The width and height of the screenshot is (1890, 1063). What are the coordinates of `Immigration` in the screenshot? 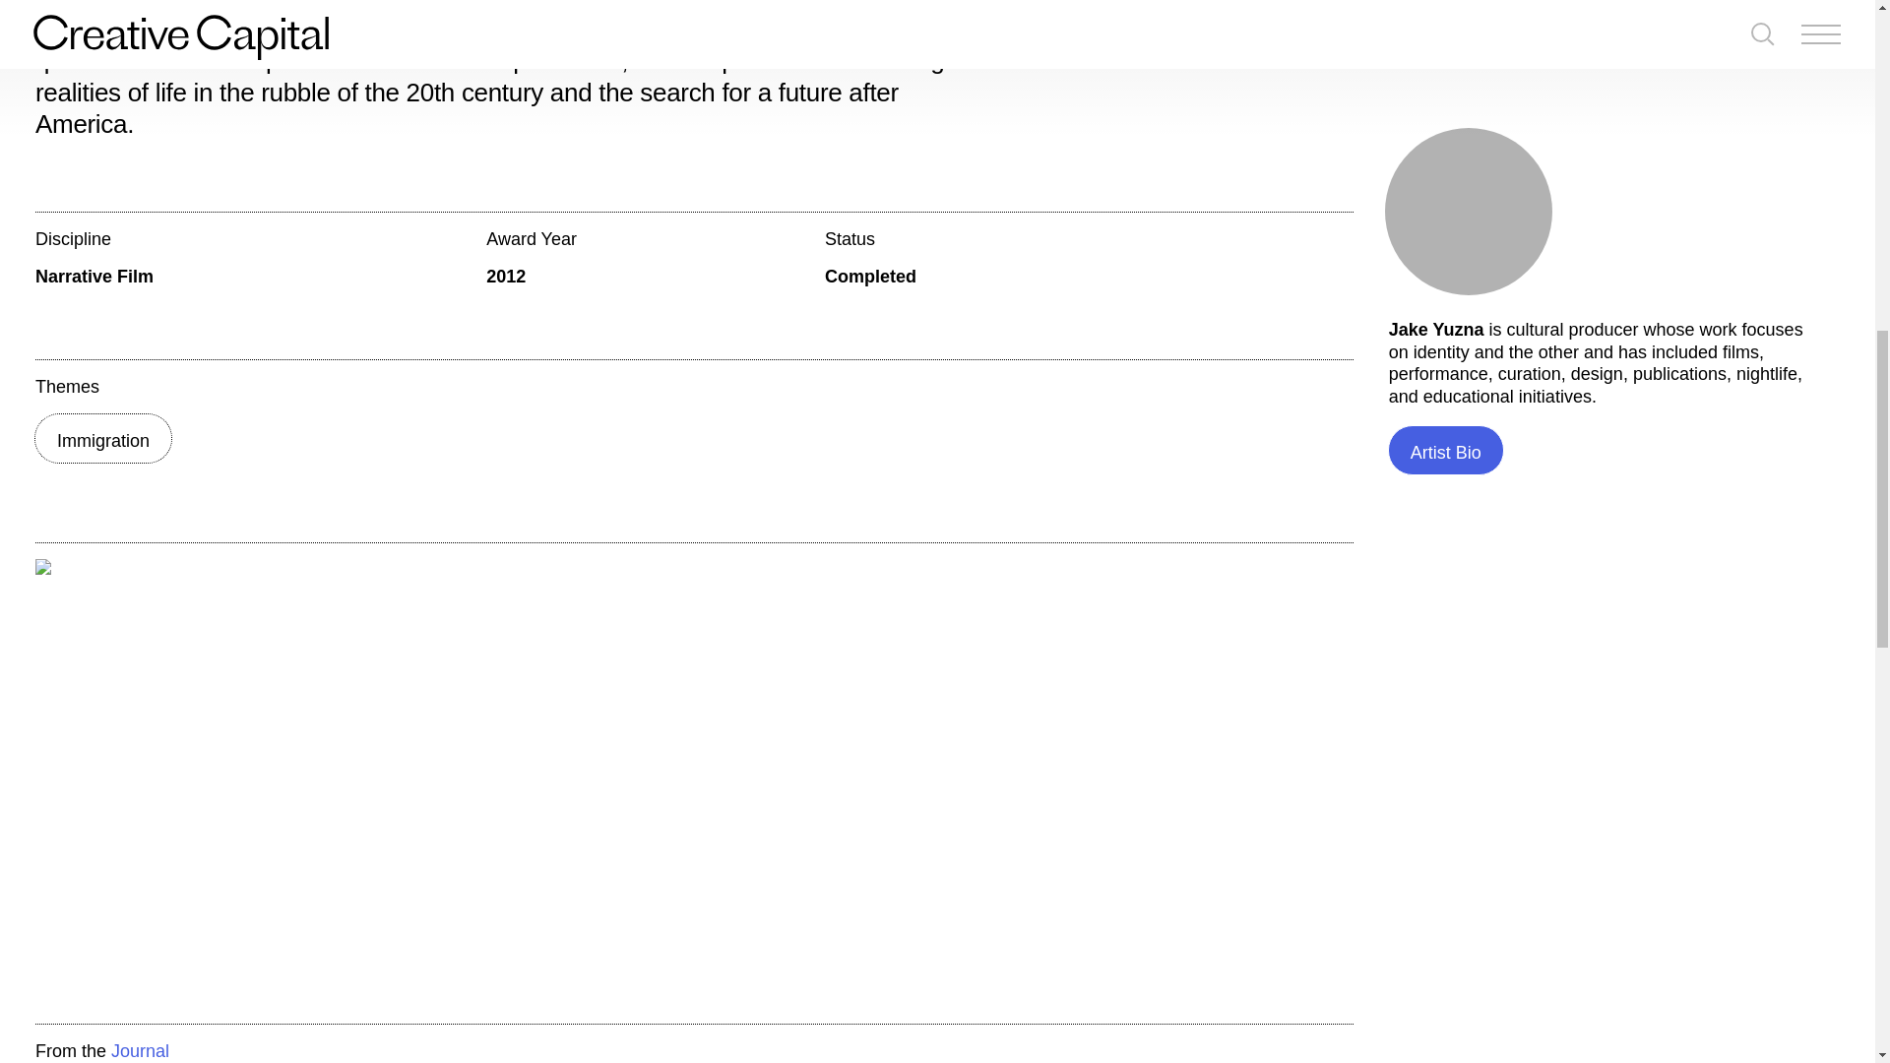 It's located at (102, 438).